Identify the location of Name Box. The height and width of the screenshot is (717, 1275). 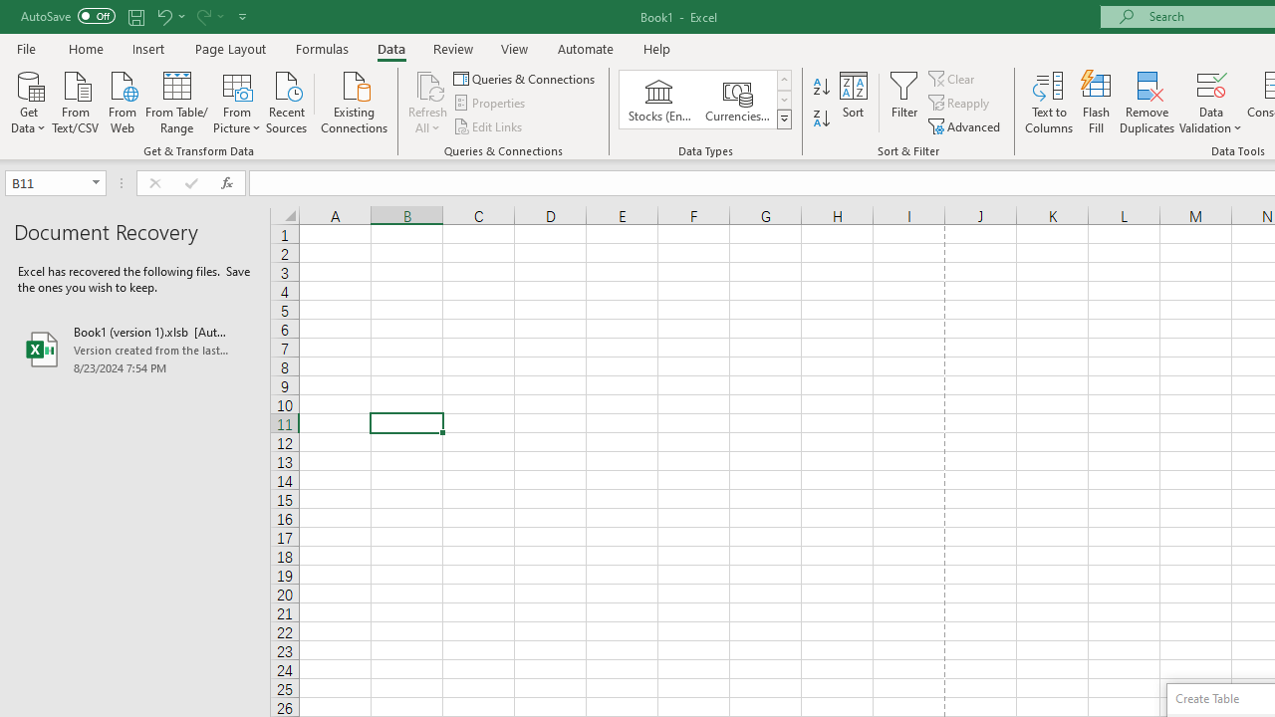
(46, 182).